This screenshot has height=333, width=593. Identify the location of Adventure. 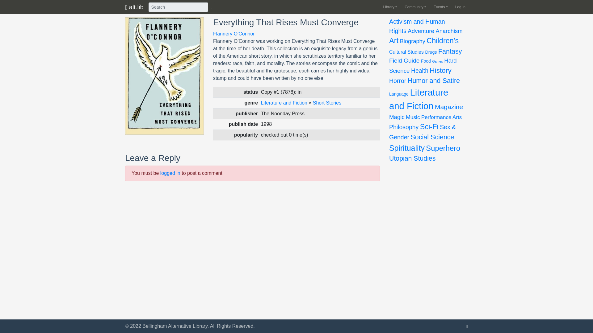
(421, 31).